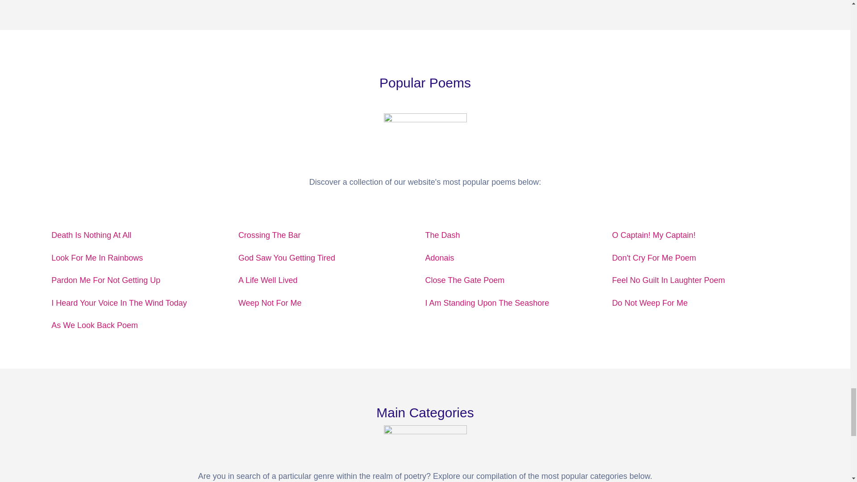 This screenshot has height=482, width=857. What do you see at coordinates (269, 235) in the screenshot?
I see `Crossing The Bar` at bounding box center [269, 235].